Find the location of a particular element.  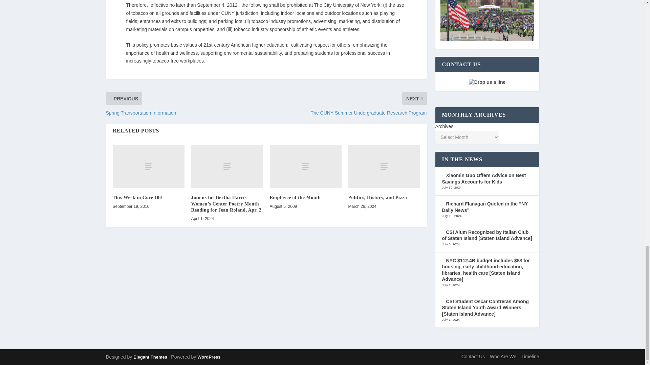

Employee of the Month is located at coordinates (305, 166).